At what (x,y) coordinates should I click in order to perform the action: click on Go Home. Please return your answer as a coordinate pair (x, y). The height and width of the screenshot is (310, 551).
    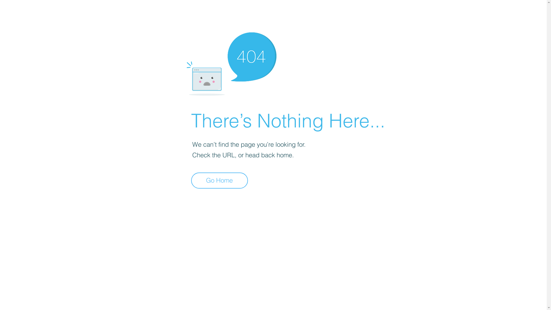
    Looking at the image, I should click on (220, 181).